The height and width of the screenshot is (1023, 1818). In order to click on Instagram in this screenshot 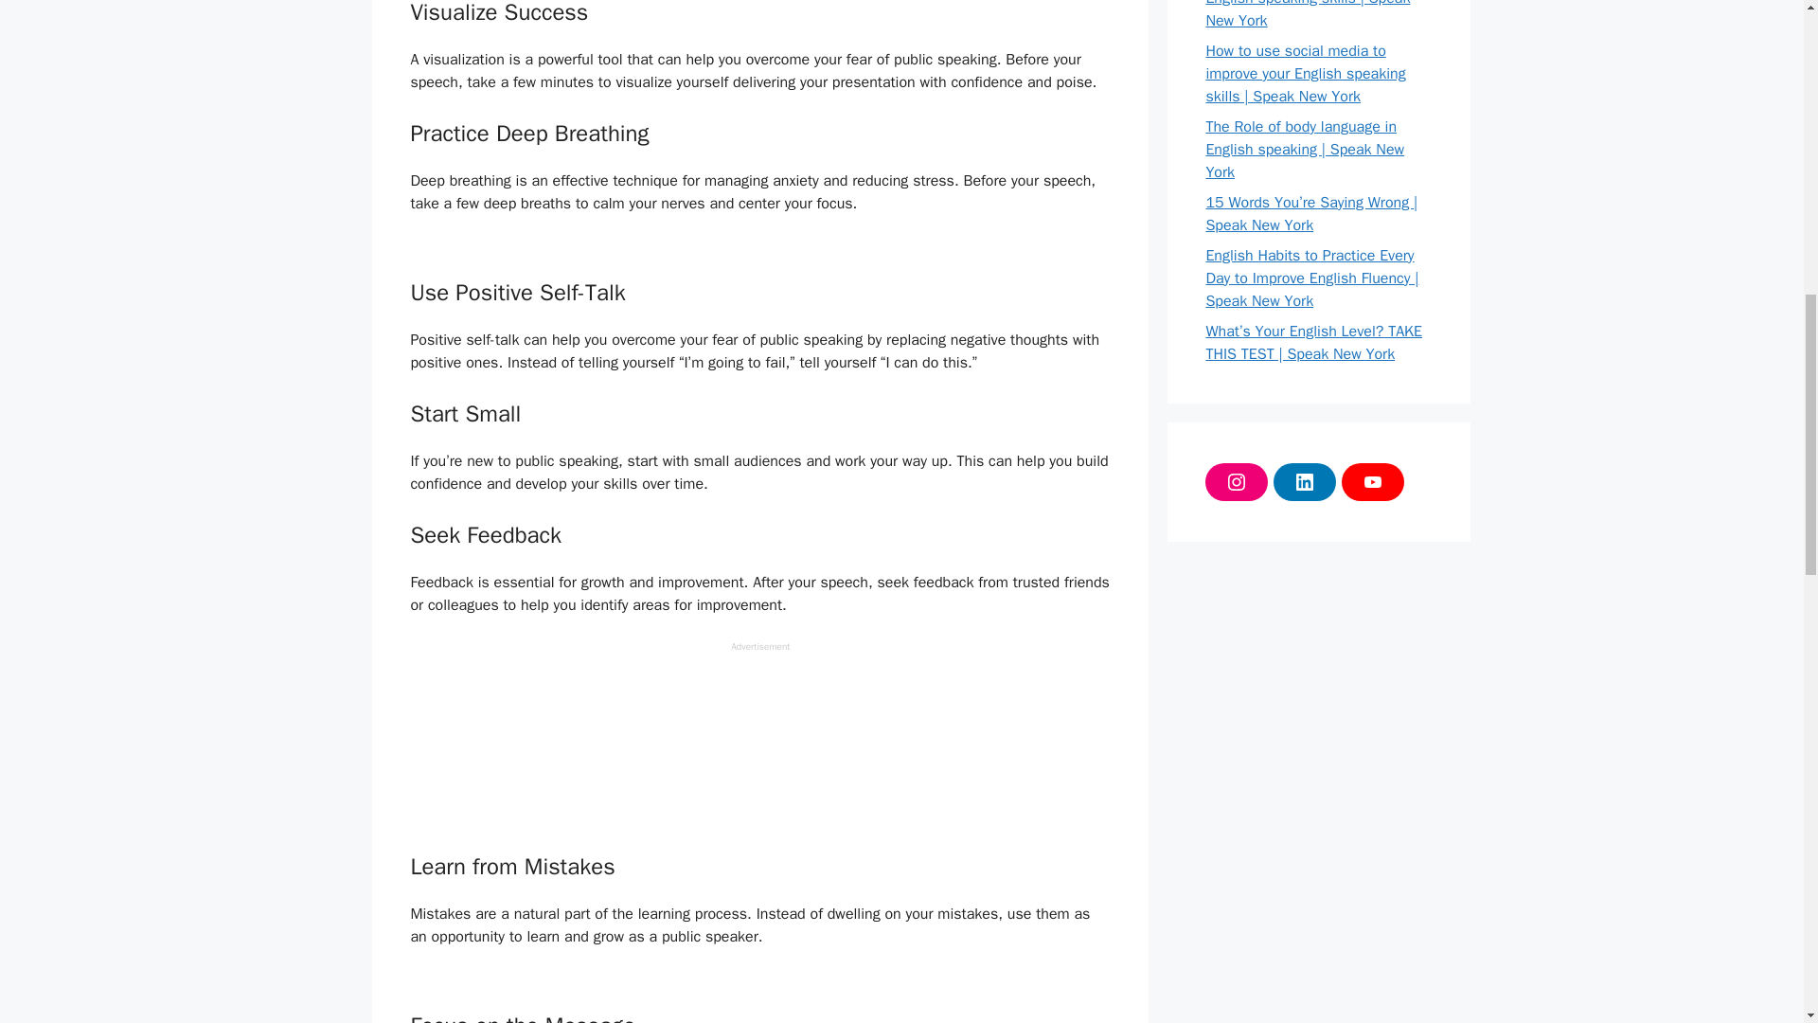, I will do `click(1236, 482)`.